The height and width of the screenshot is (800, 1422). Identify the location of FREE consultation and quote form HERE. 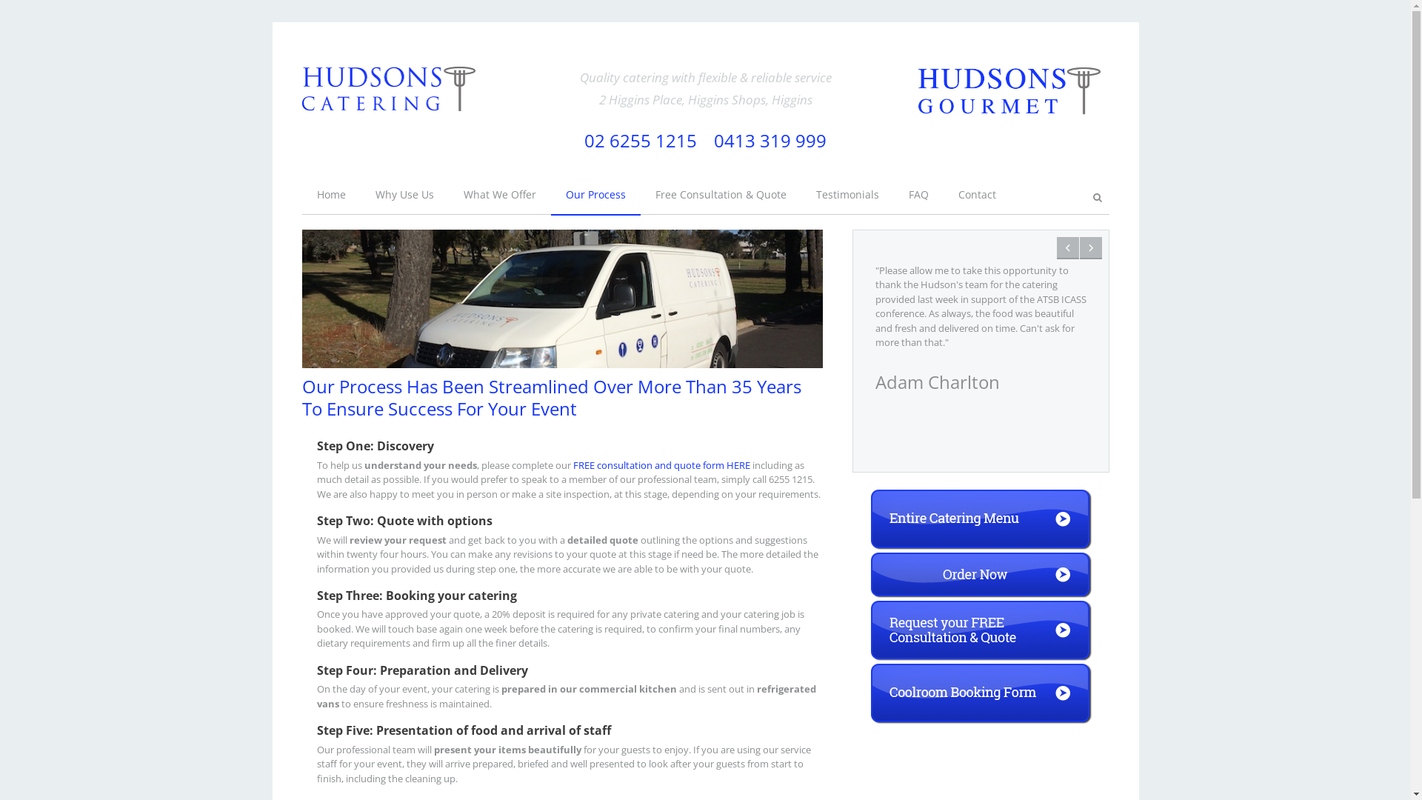
(662, 465).